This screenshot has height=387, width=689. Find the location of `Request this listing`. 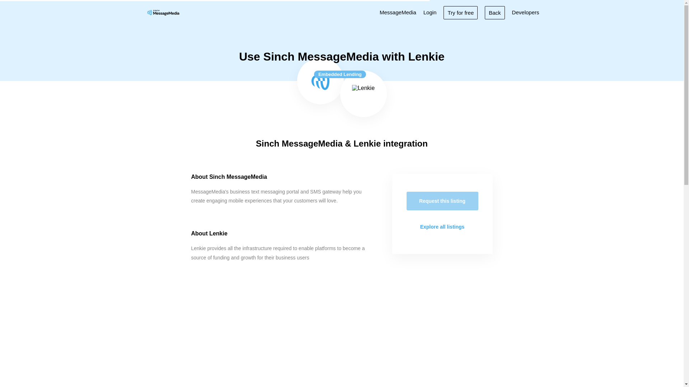

Request this listing is located at coordinates (442, 201).